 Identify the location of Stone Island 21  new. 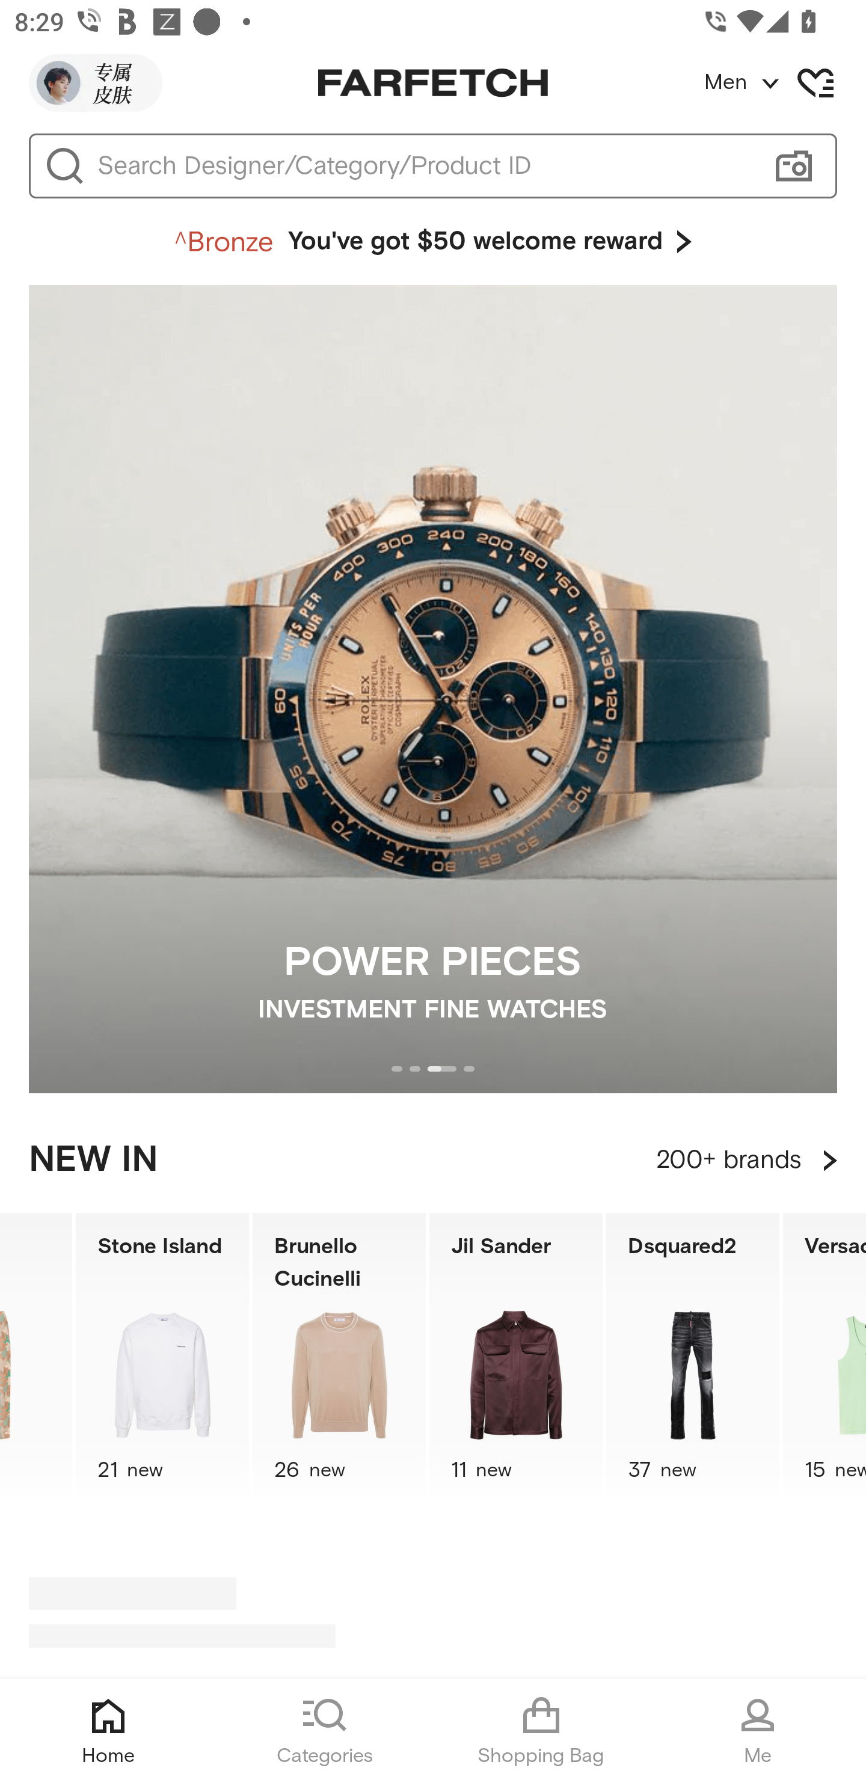
(162, 1359).